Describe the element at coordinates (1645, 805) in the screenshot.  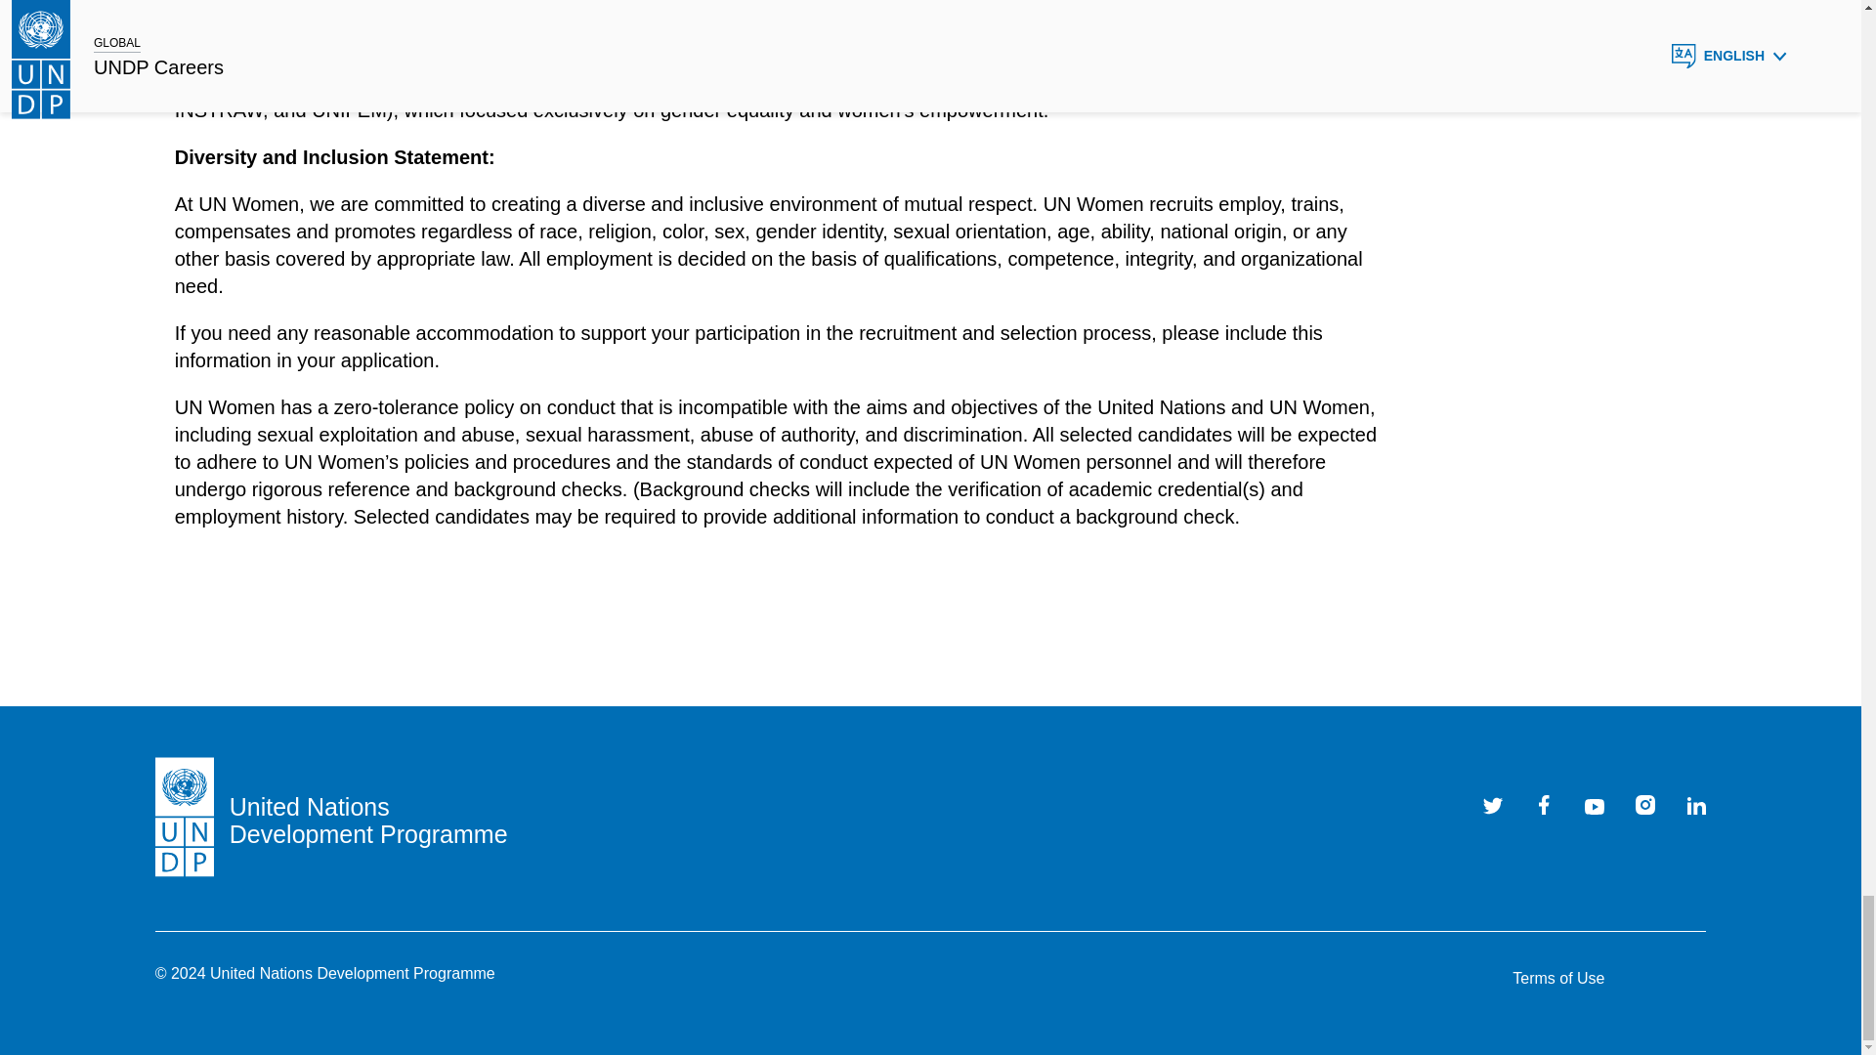
I see `Instagram` at that location.